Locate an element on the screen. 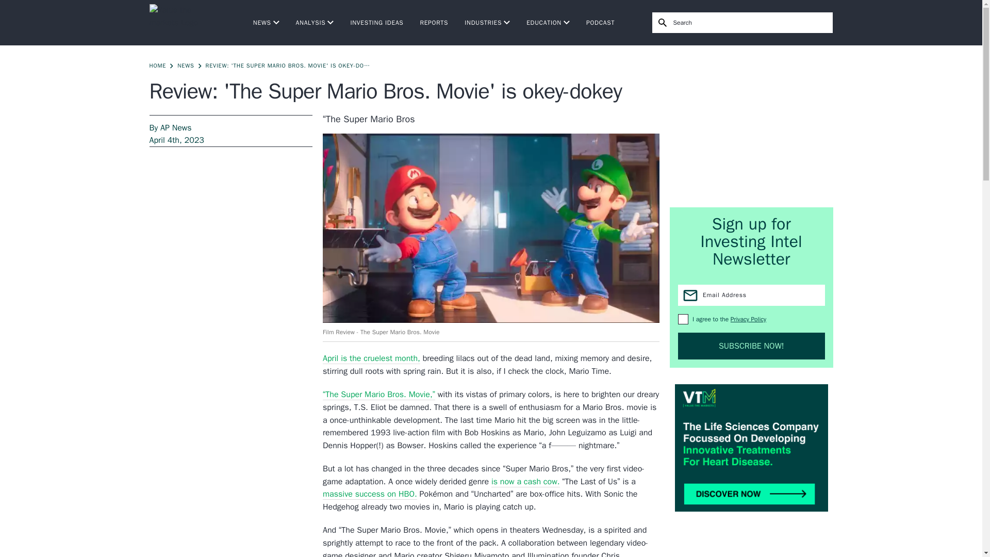 The width and height of the screenshot is (990, 557). EDUCATION is located at coordinates (548, 23).